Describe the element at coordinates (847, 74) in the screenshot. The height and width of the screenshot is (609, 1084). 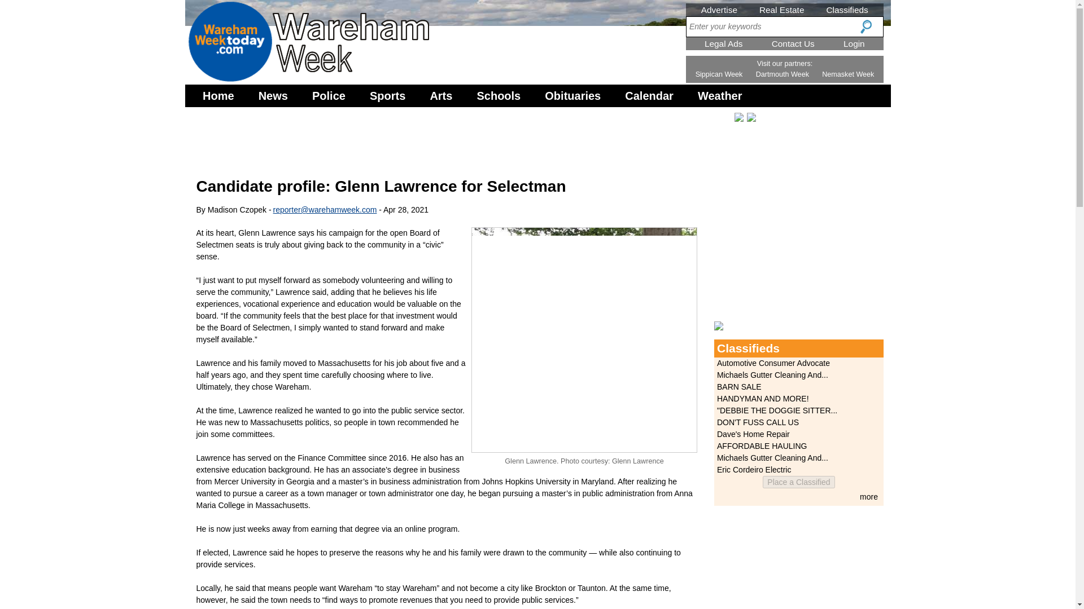
I see `Nemasket Week` at that location.